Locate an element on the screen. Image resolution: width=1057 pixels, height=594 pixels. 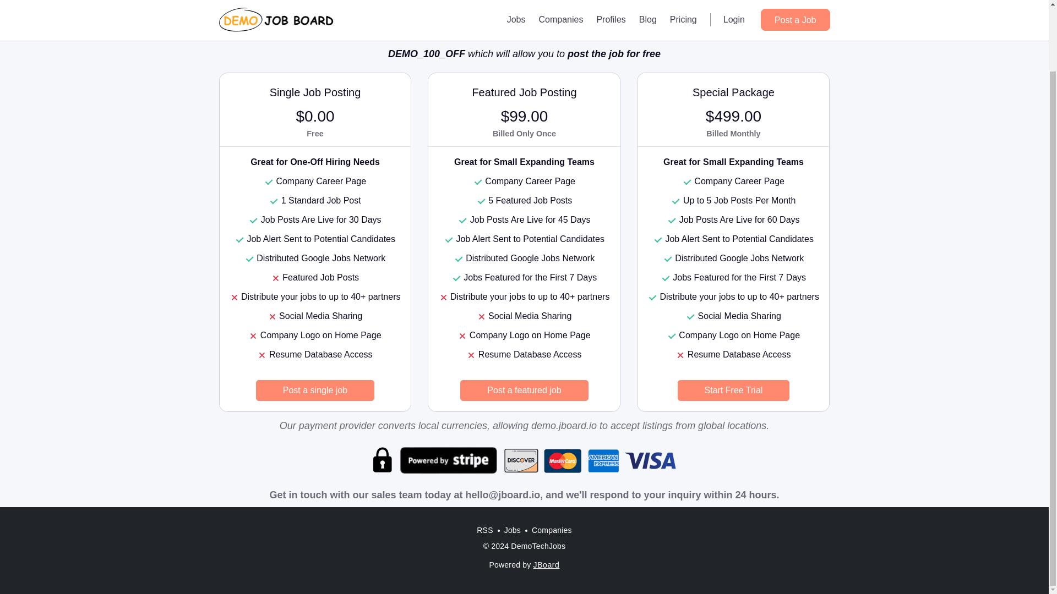
Start Free Trial is located at coordinates (733, 391).